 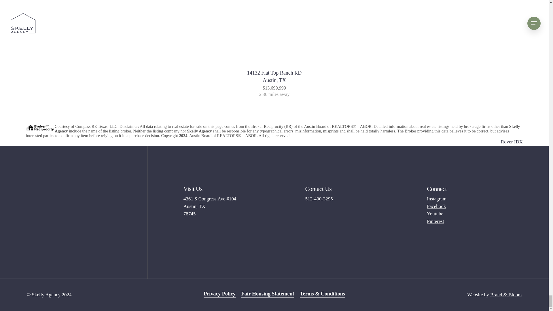 I want to click on Rover IDX 3.0.0, so click(x=512, y=142).